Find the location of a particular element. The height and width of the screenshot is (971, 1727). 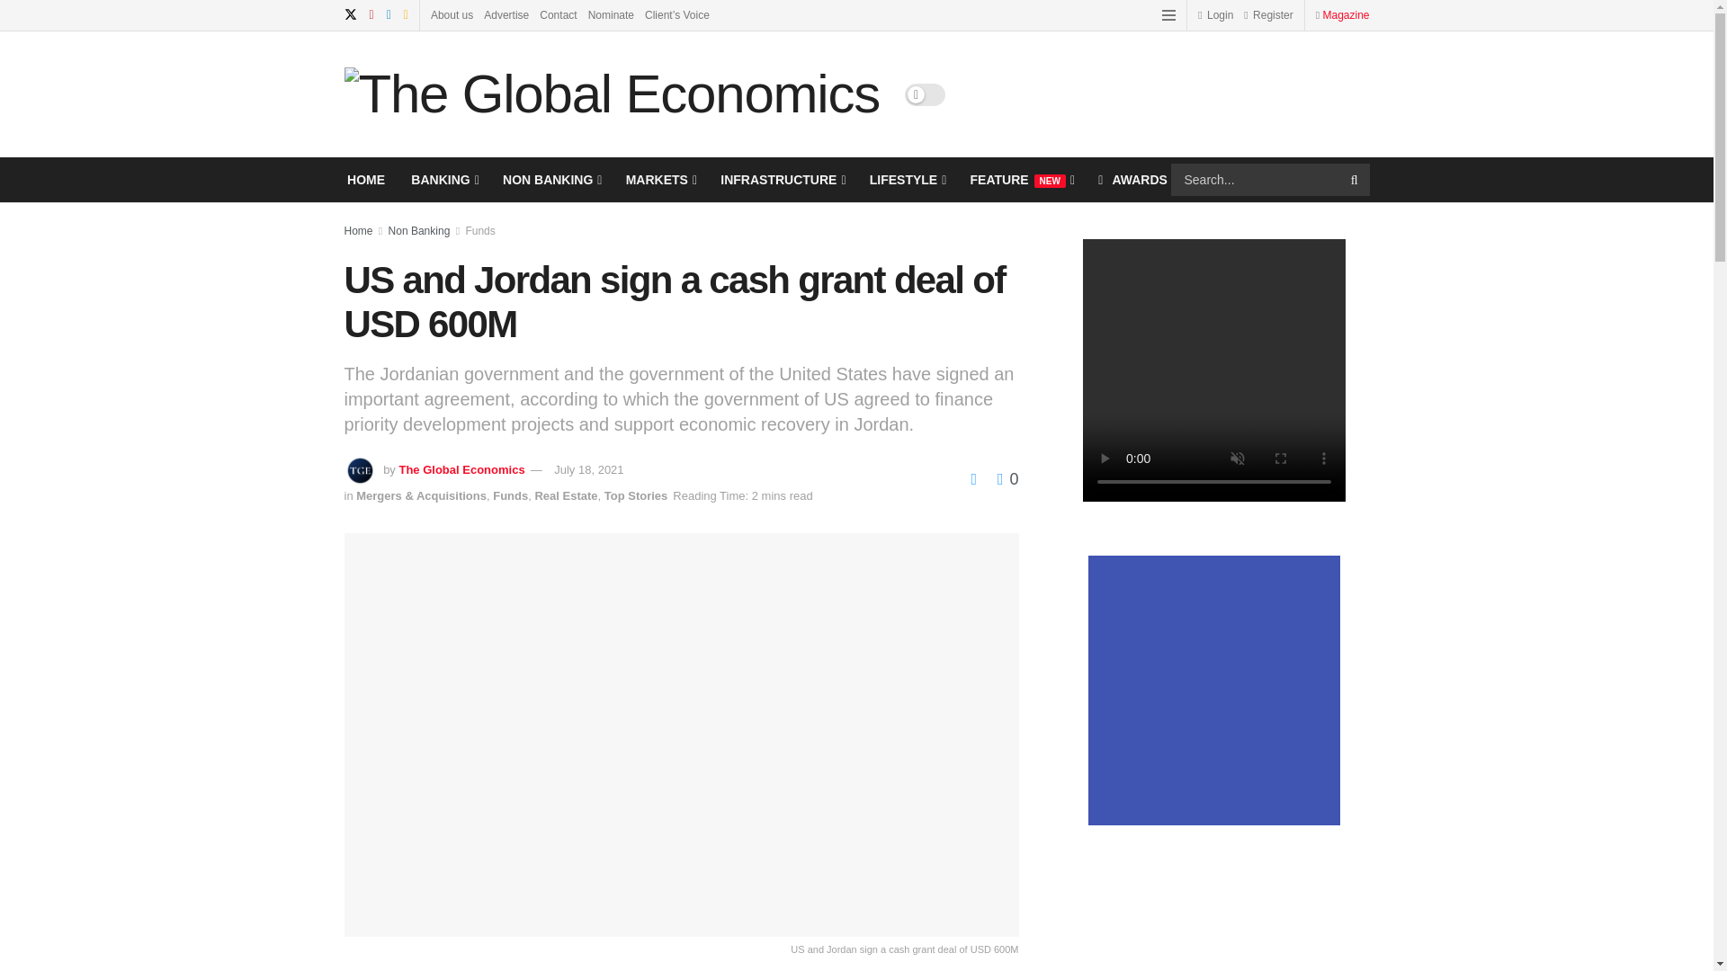

HOME is located at coordinates (365, 179).